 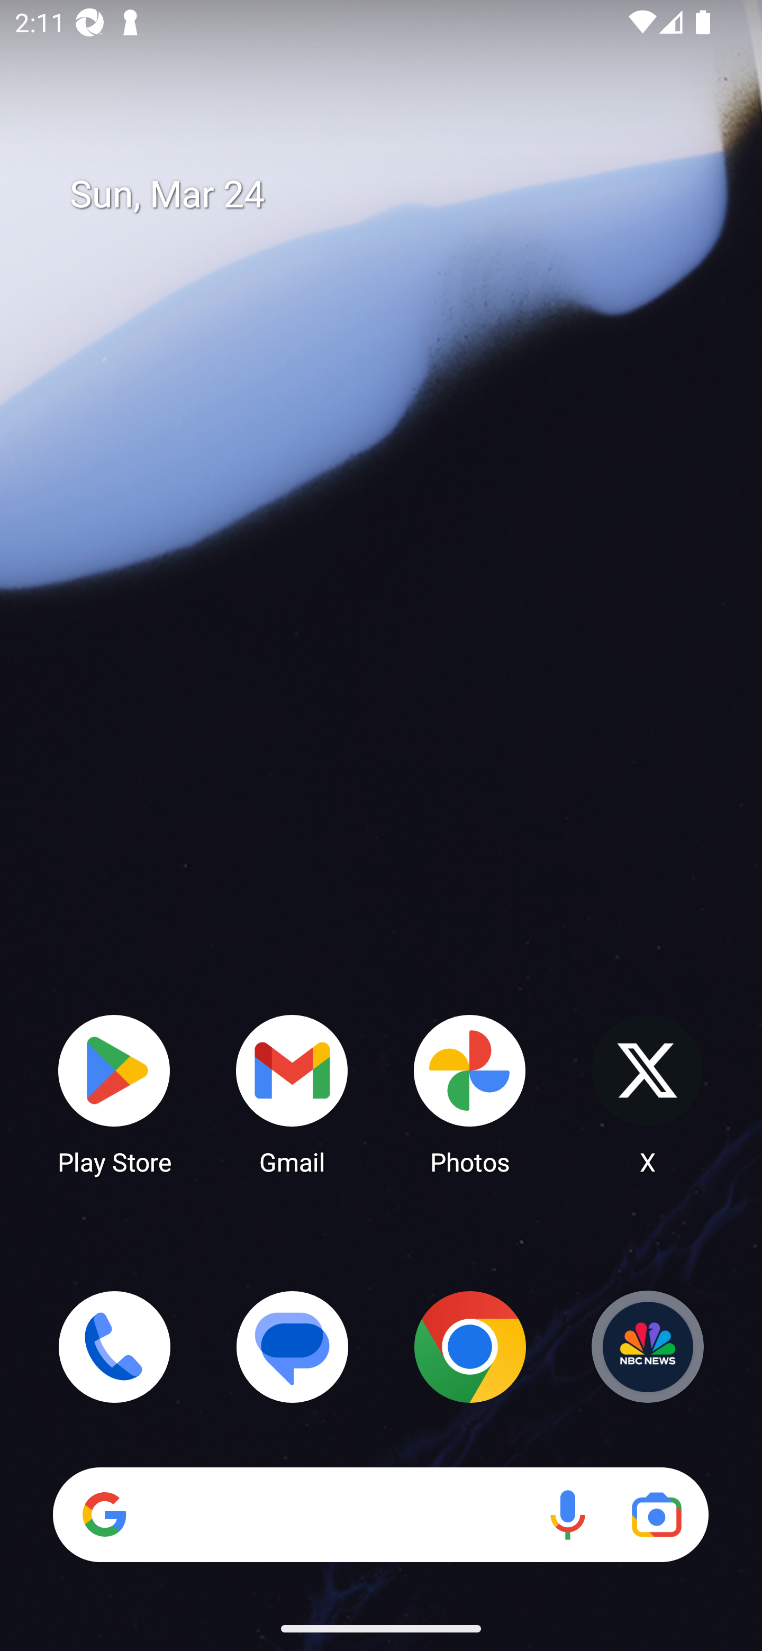 What do you see at coordinates (648, 1347) in the screenshot?
I see `NBC NEWS Predicted app: NBC NEWS` at bounding box center [648, 1347].